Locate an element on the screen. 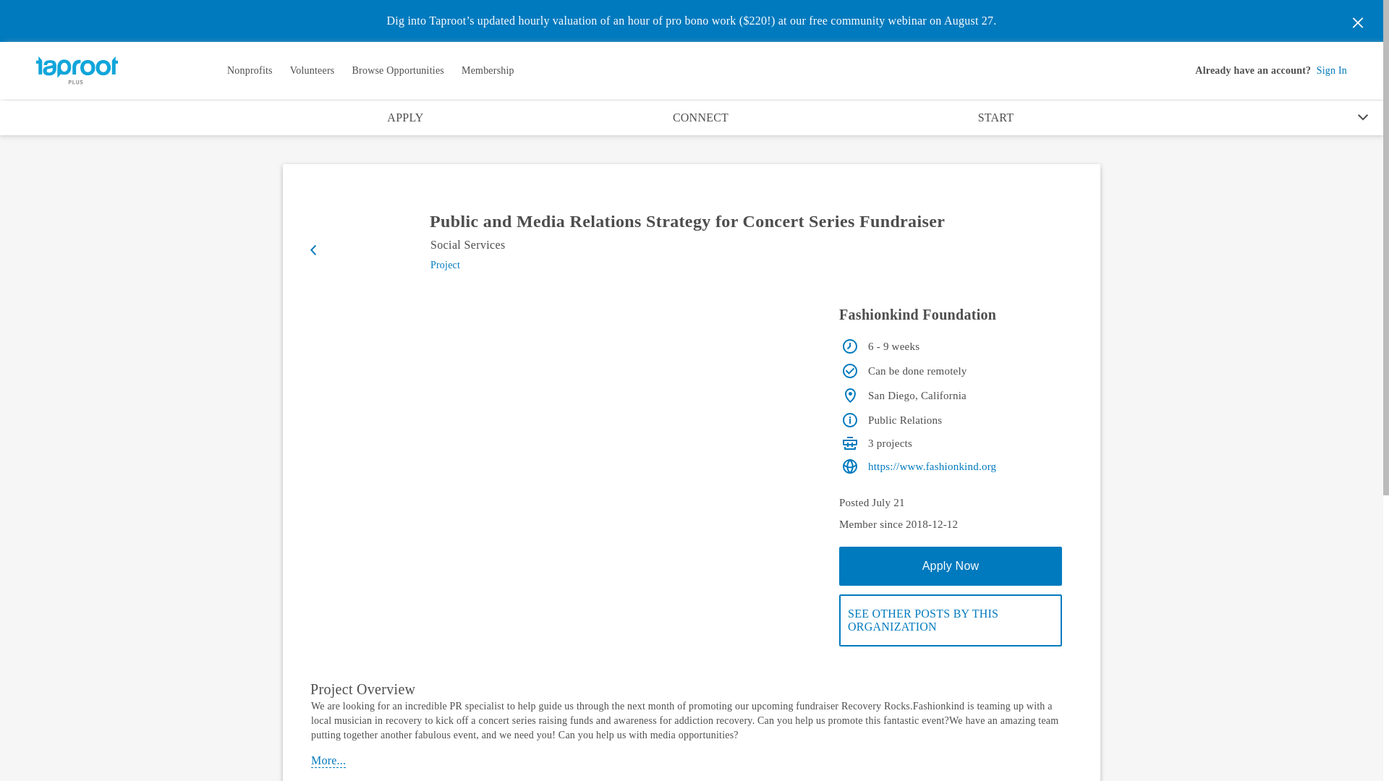 The width and height of the screenshot is (1389, 781). Browse Opportunities is located at coordinates (396, 71).